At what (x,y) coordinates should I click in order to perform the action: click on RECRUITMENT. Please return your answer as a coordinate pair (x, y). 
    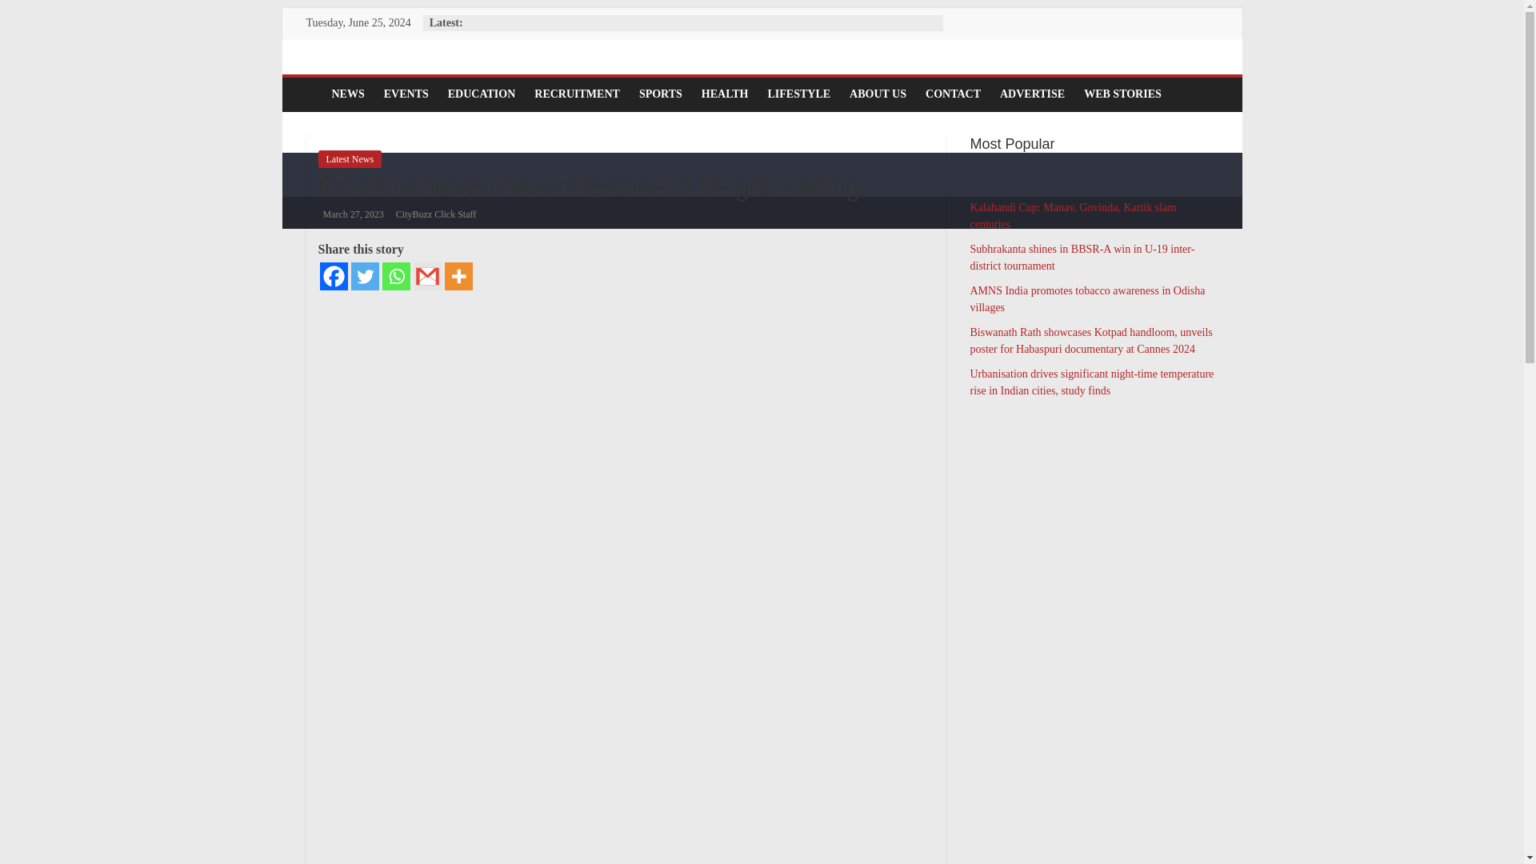
    Looking at the image, I should click on (578, 94).